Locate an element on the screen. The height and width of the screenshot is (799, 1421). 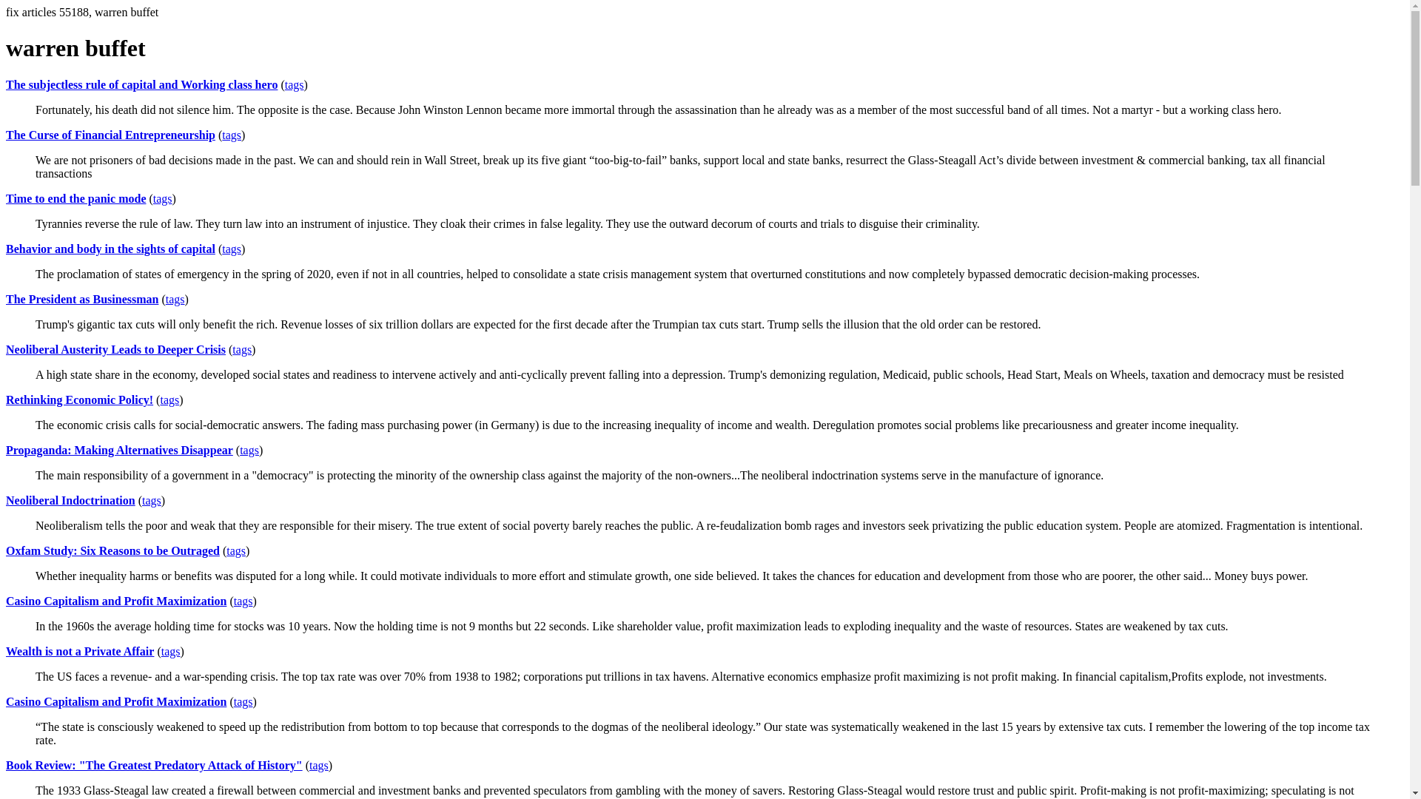
The President as Businessman is located at coordinates (81, 299).